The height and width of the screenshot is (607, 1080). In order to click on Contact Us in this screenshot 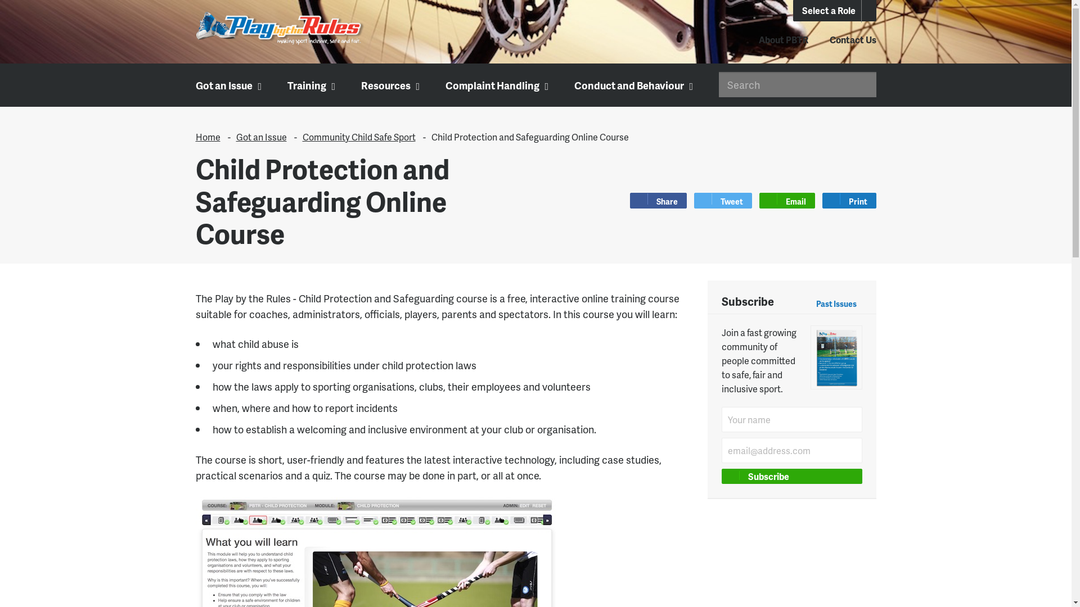, I will do `click(853, 39)`.